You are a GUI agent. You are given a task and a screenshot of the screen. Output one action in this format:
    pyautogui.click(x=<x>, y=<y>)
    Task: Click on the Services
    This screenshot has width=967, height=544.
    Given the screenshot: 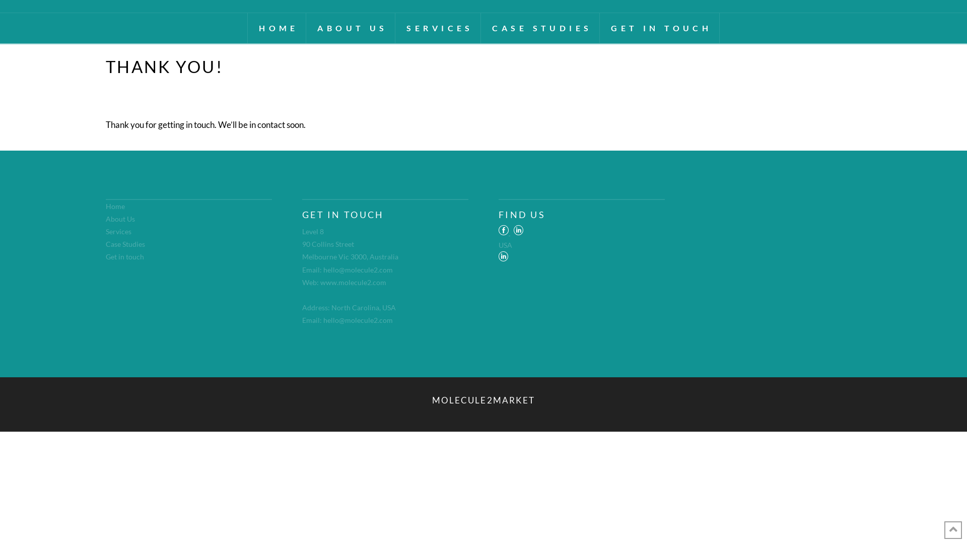 What is the action you would take?
    pyautogui.click(x=119, y=232)
    